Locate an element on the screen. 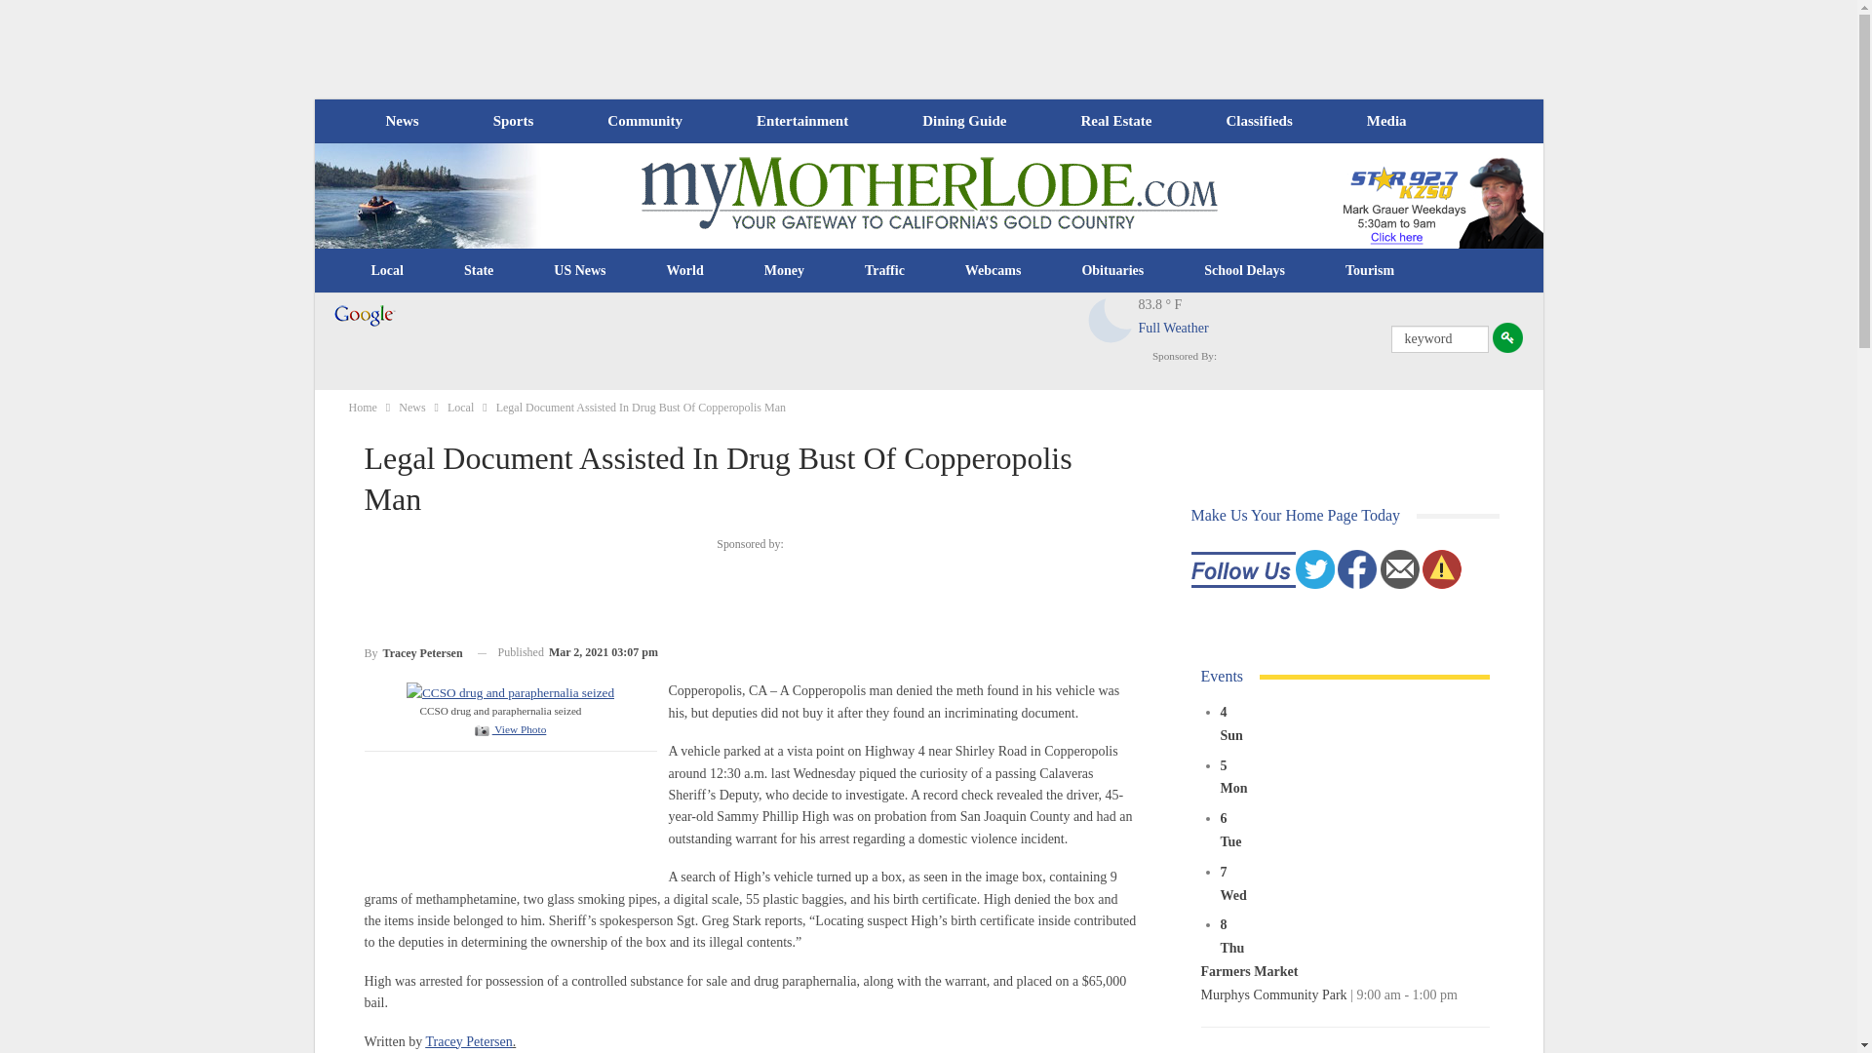 This screenshot has width=1872, height=1053. Webcams is located at coordinates (994, 271).